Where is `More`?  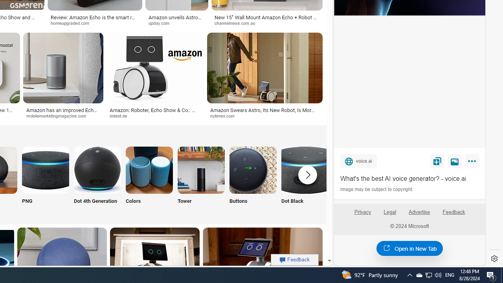
More is located at coordinates (473, 163).